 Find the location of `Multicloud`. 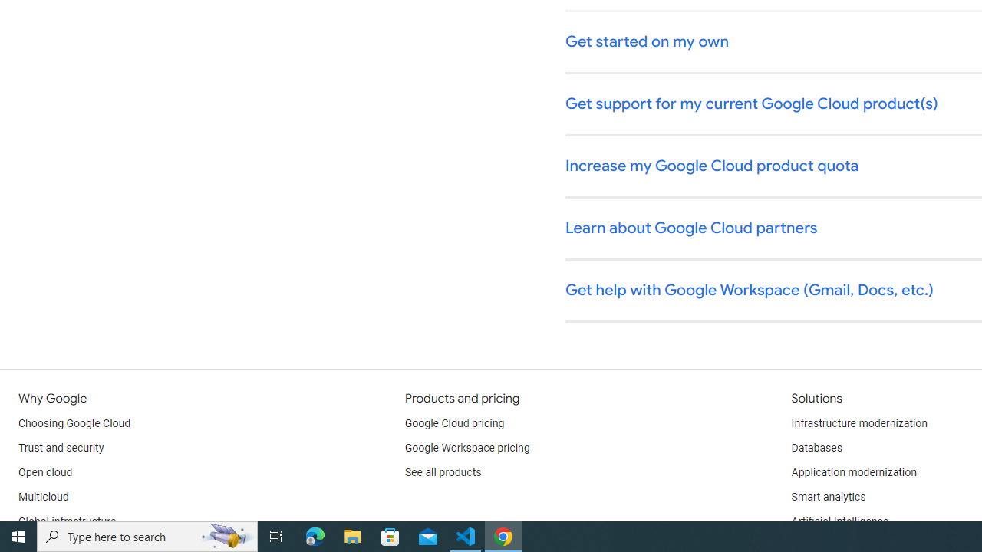

Multicloud is located at coordinates (43, 497).